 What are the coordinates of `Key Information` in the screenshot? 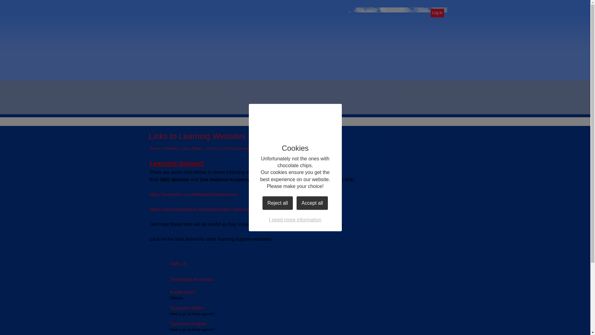 It's located at (269, 105).